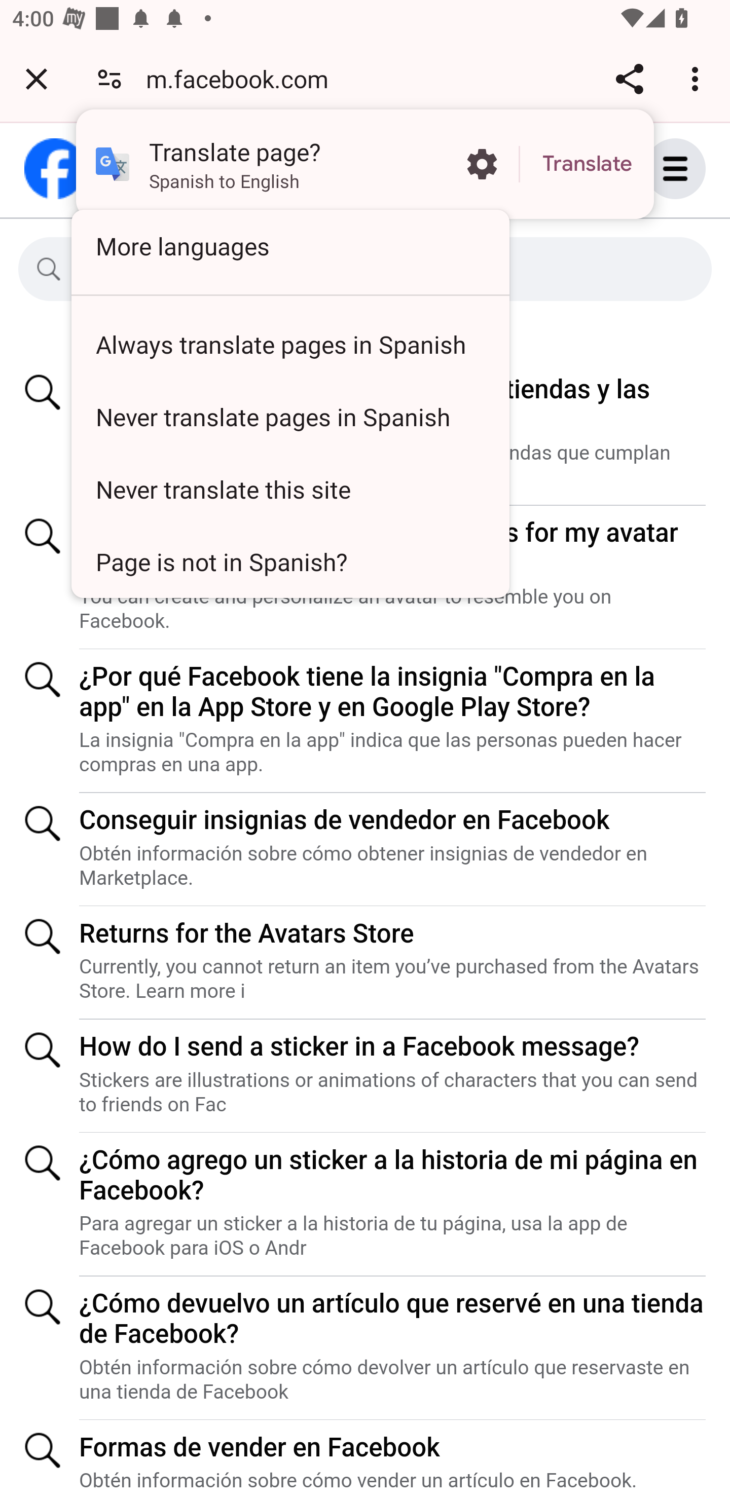 This screenshot has width=730, height=1500. I want to click on Never translate this site, so click(290, 489).